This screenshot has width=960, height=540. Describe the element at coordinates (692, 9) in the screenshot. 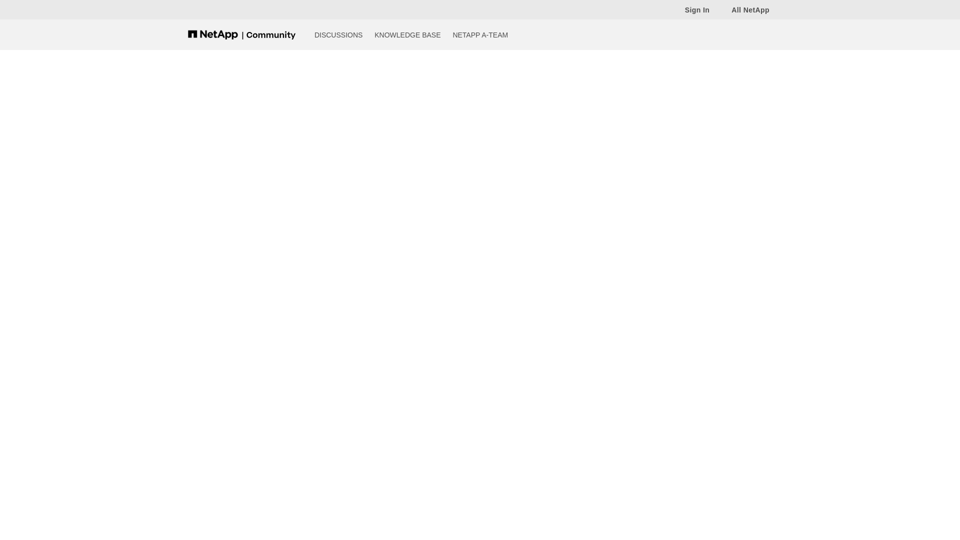

I see `Sign In` at that location.